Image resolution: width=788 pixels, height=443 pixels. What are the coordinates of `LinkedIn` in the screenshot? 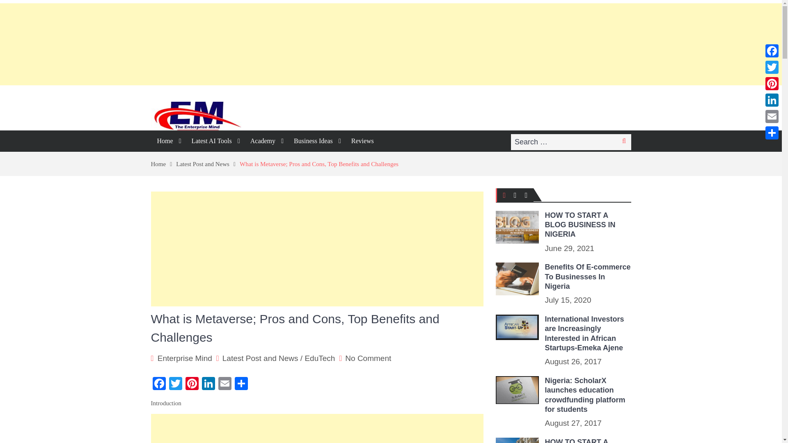 It's located at (208, 384).